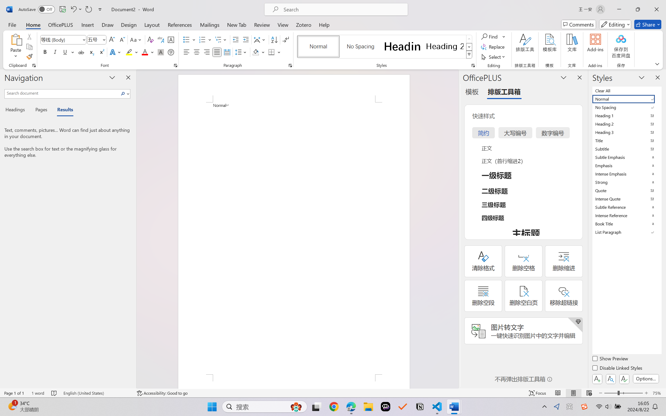 This screenshot has height=416, width=666. What do you see at coordinates (646, 393) in the screenshot?
I see `Zoom In` at bounding box center [646, 393].